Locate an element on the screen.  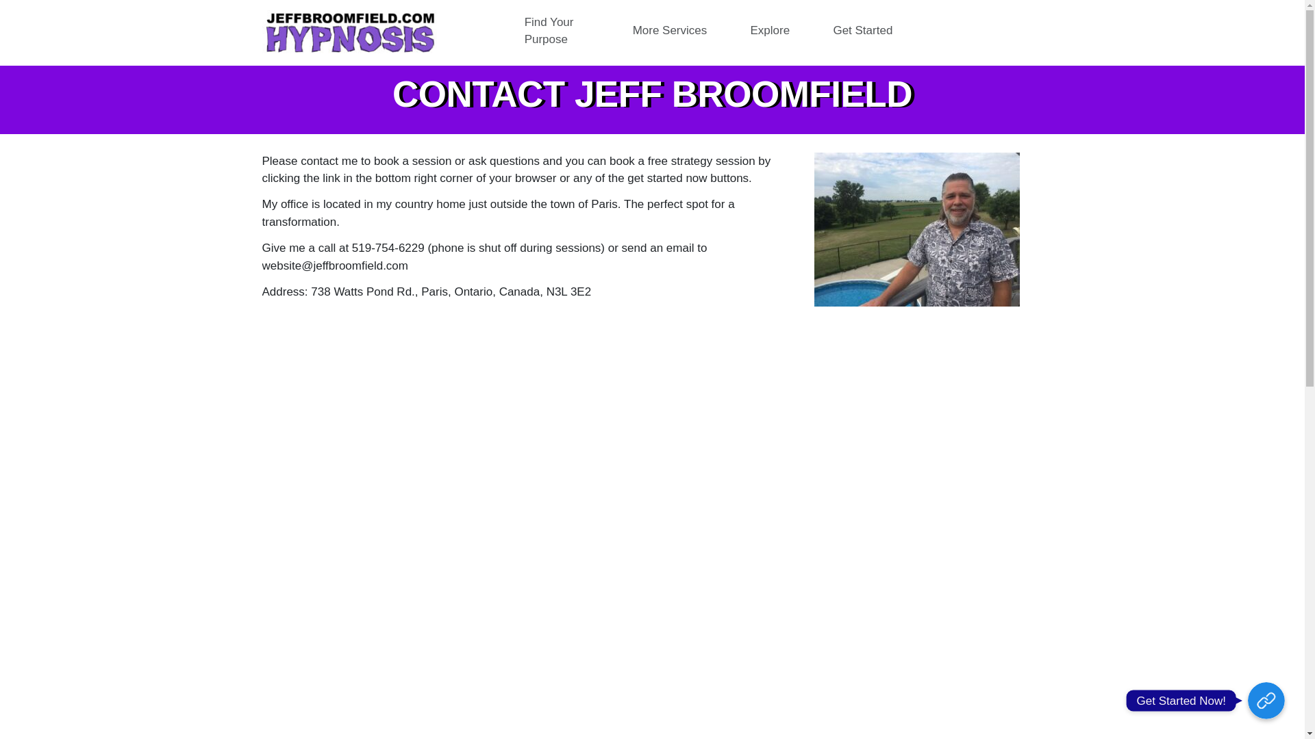
More Services is located at coordinates (677, 30).